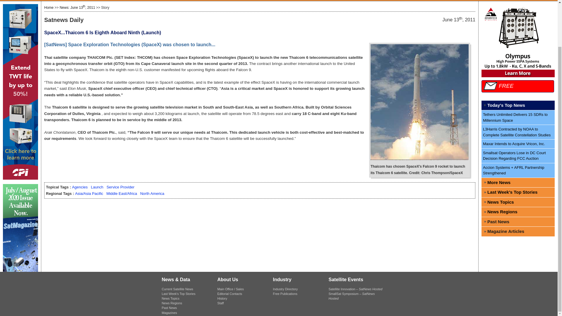 Image resolution: width=562 pixels, height=316 pixels. Describe the element at coordinates (120, 187) in the screenshot. I see `Service Provider` at that location.